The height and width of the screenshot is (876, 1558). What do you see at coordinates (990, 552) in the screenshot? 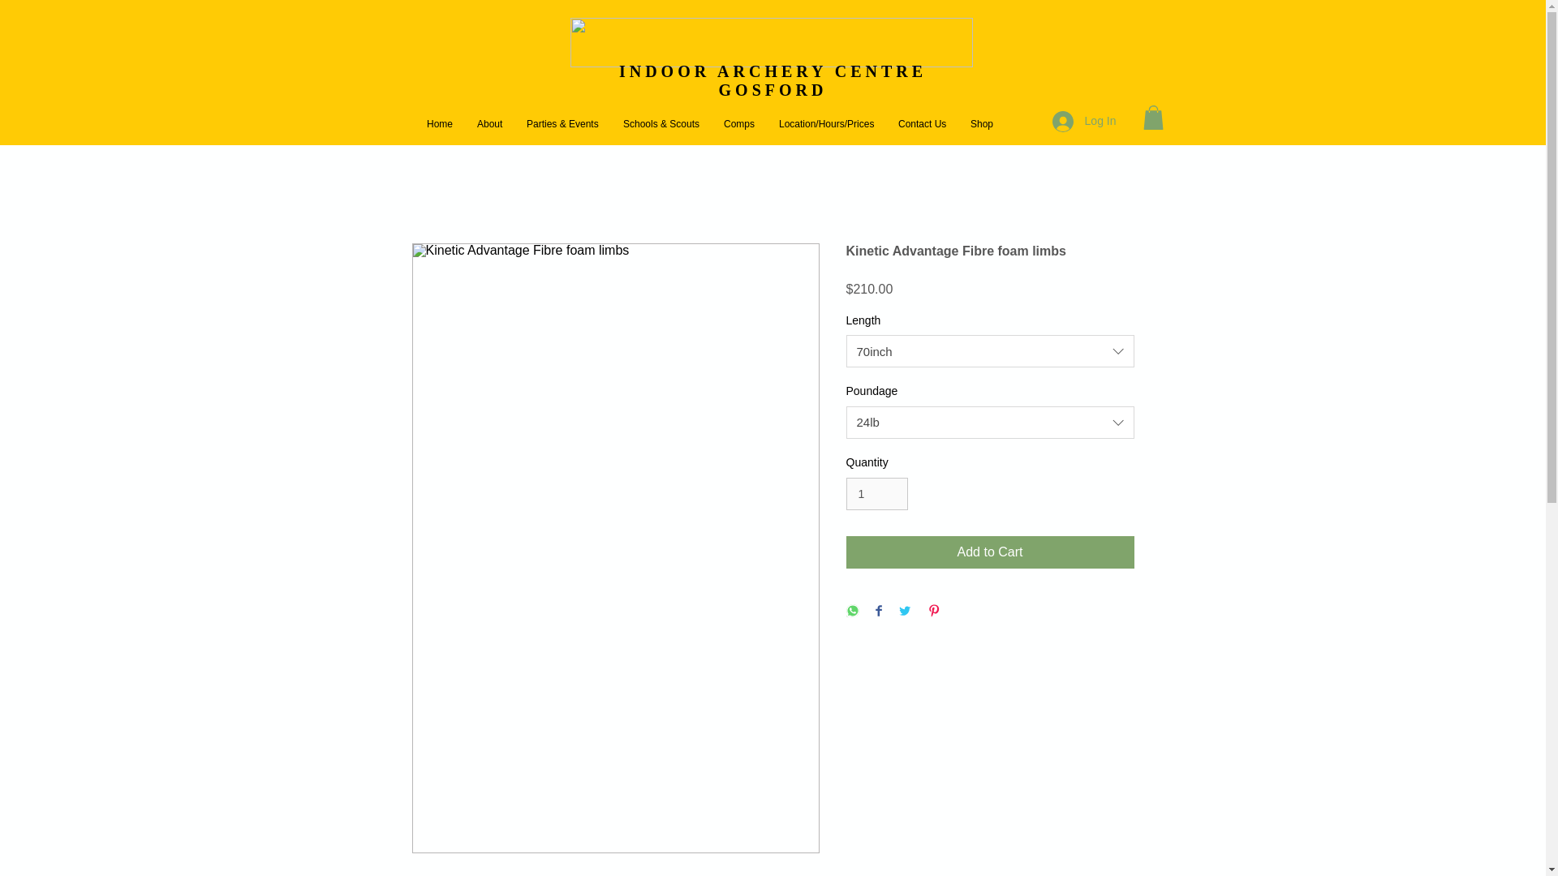
I see `Add to Cart` at bounding box center [990, 552].